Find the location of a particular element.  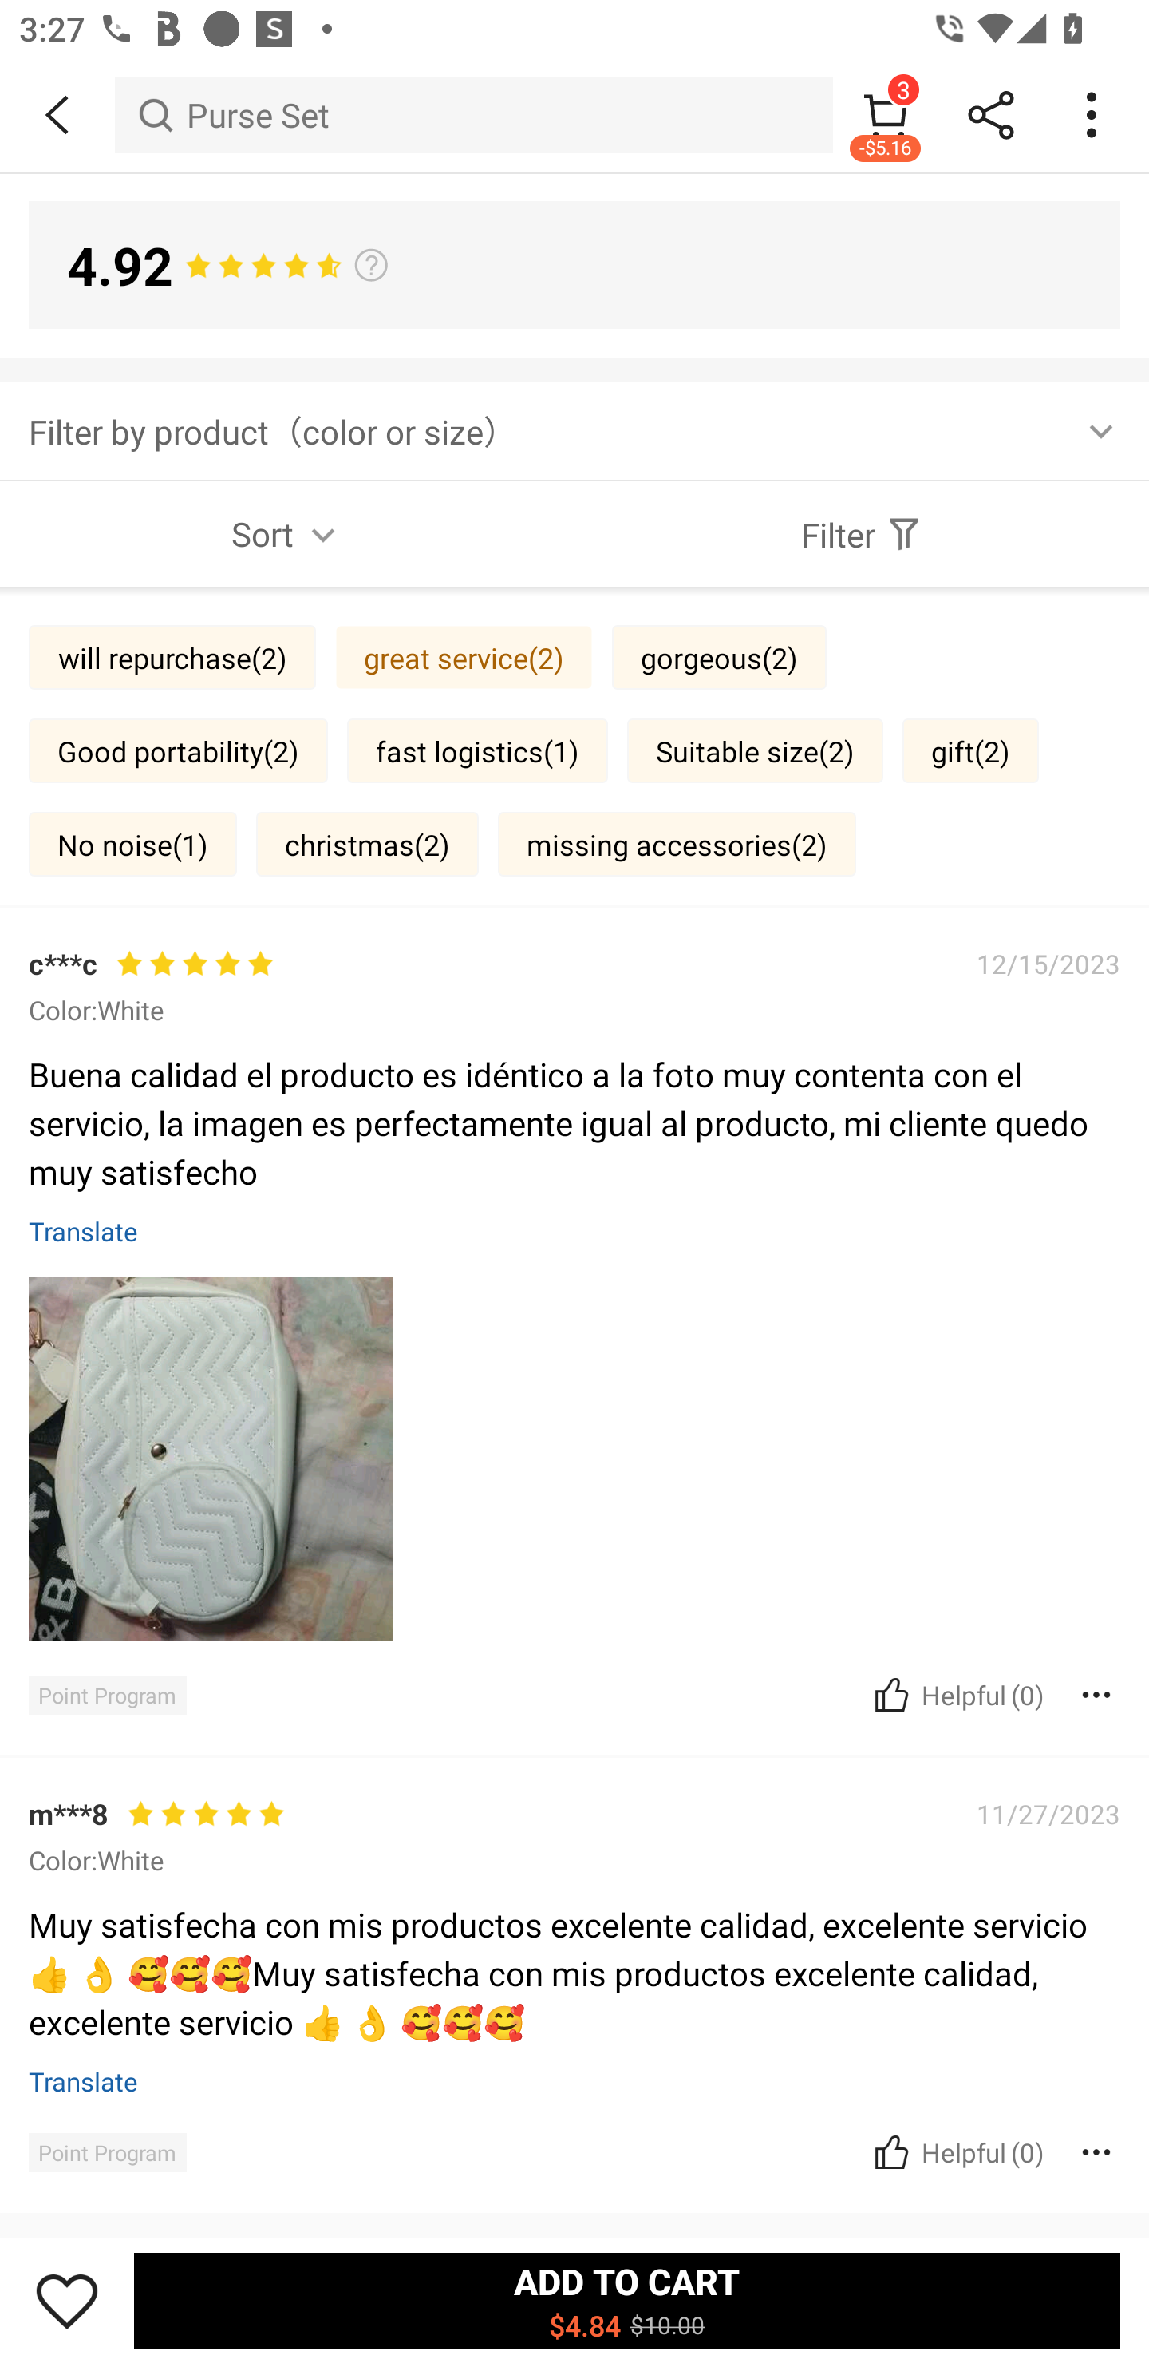

great service(2) is located at coordinates (464, 658).